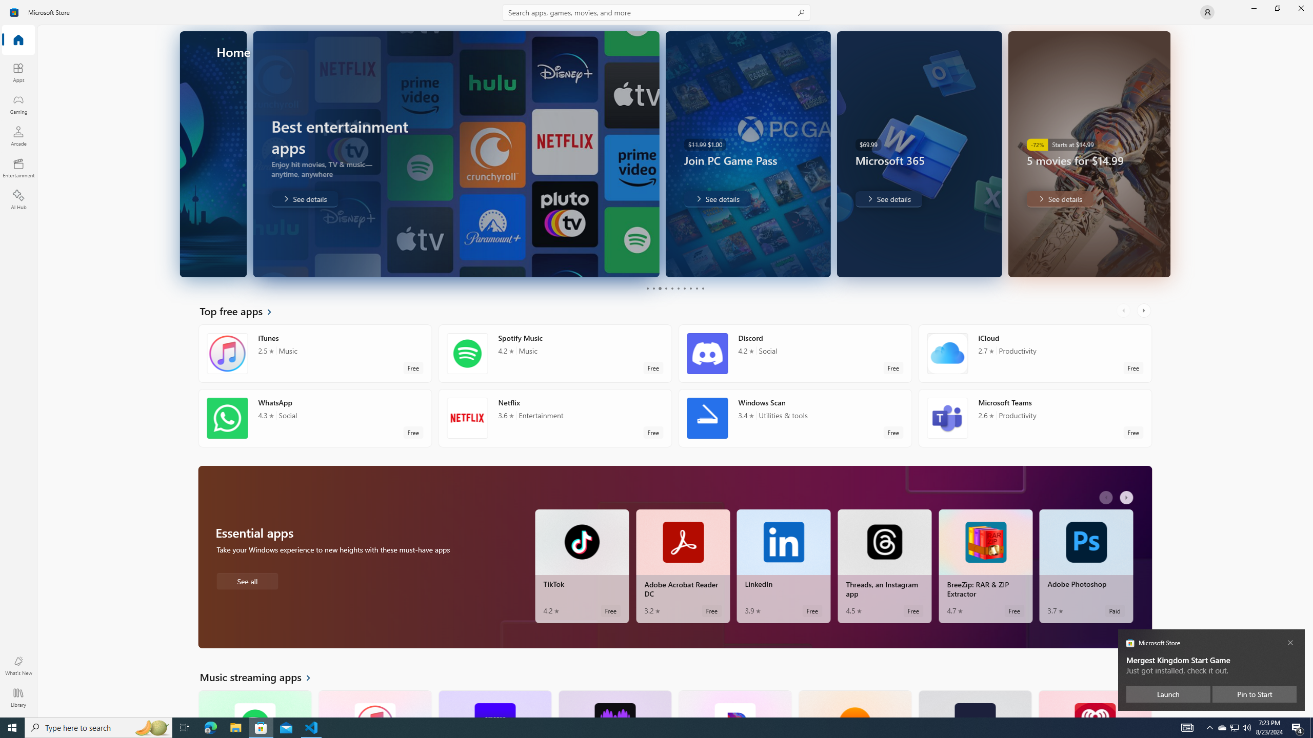 The height and width of the screenshot is (738, 1313). I want to click on Apps, so click(18, 72).